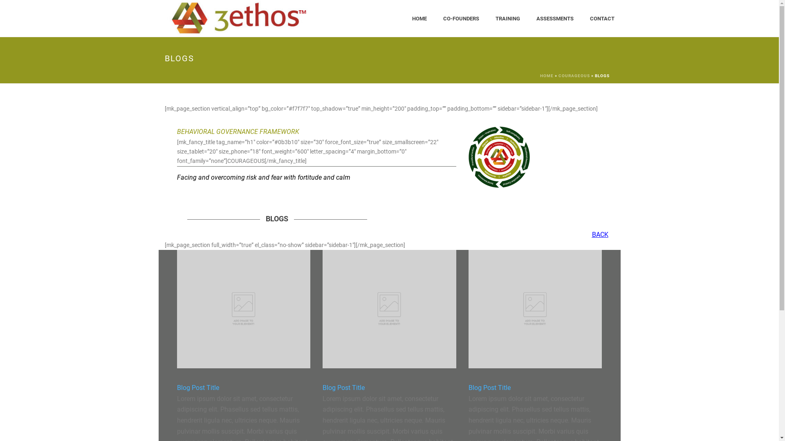  What do you see at coordinates (555, 19) in the screenshot?
I see `ASSESSMENTS` at bounding box center [555, 19].